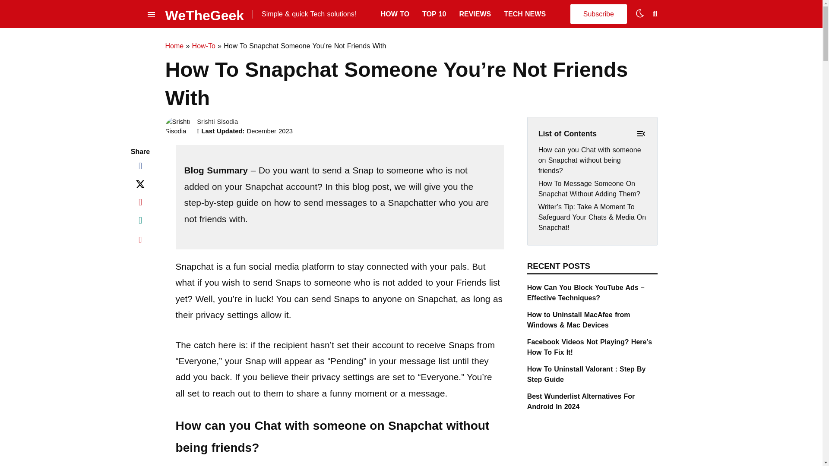 This screenshot has height=466, width=829. Describe the element at coordinates (475, 14) in the screenshot. I see `REVIEWS` at that location.